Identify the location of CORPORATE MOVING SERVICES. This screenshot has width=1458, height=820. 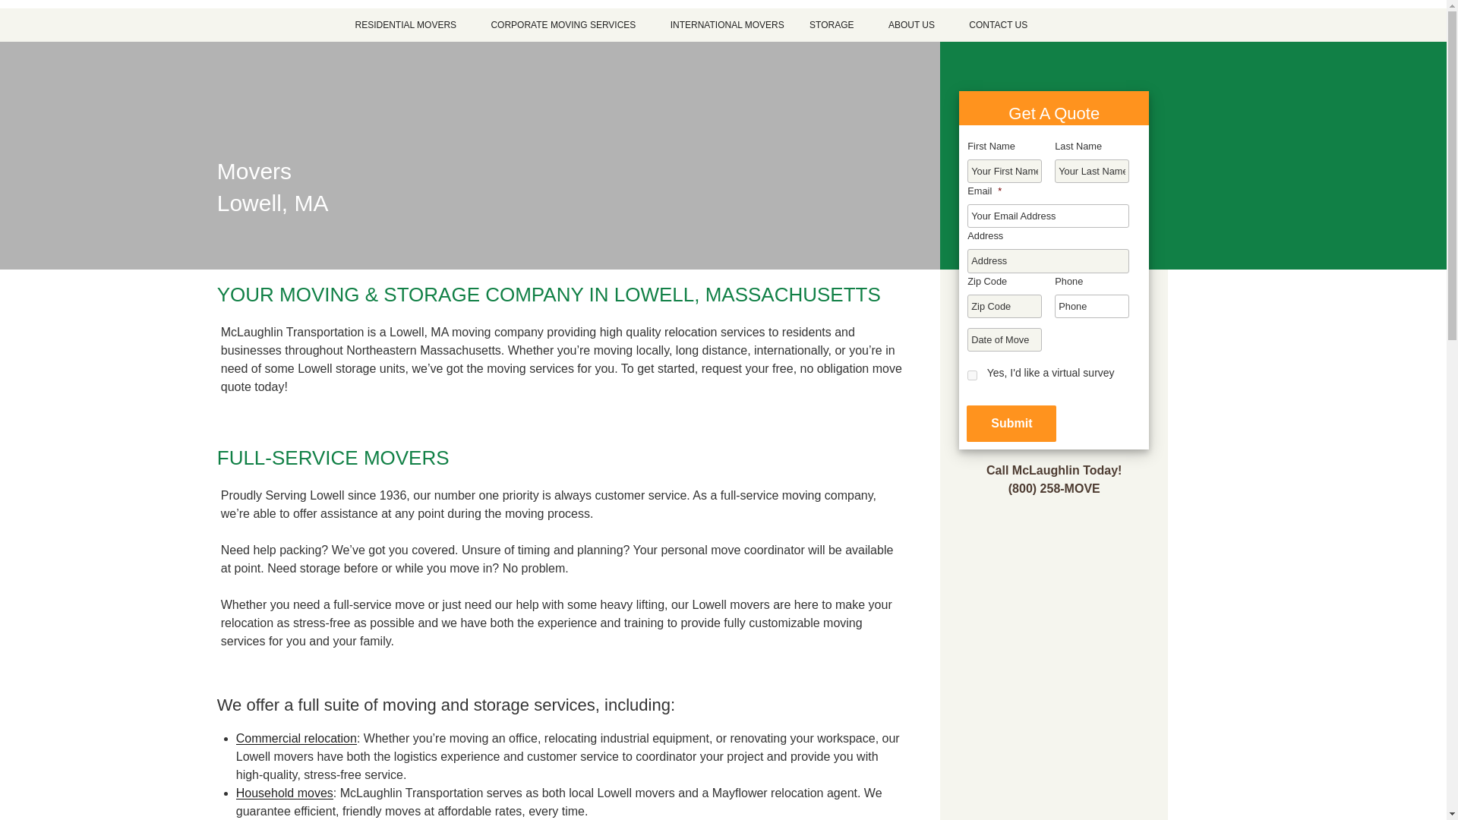
(568, 24).